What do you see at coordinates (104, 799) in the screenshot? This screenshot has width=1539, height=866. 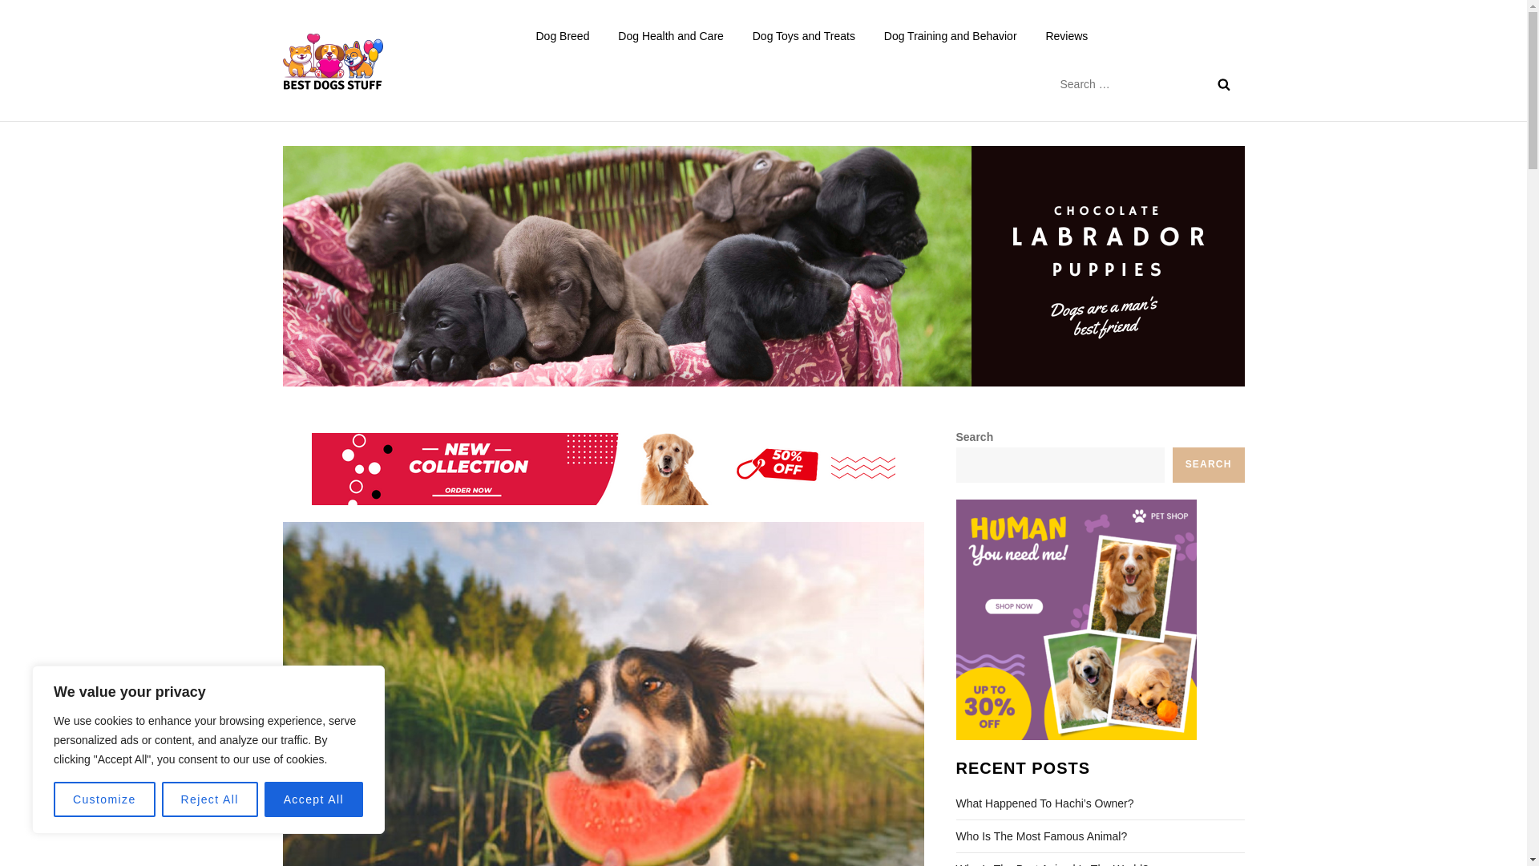 I see `Customize` at bounding box center [104, 799].